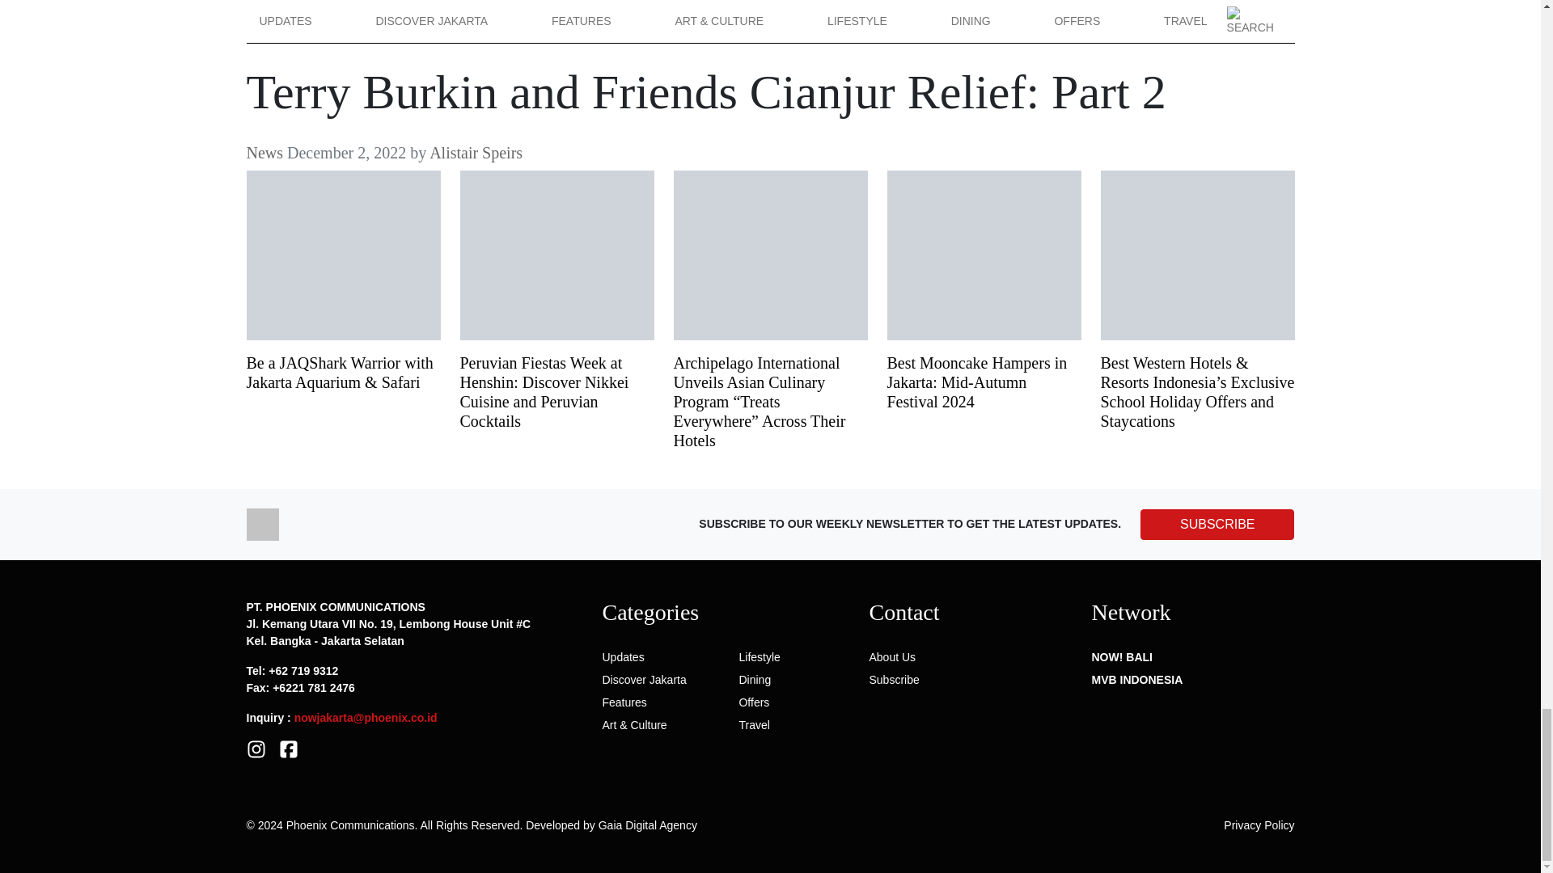 The height and width of the screenshot is (873, 1553). I want to click on Instagraqm, so click(256, 749).